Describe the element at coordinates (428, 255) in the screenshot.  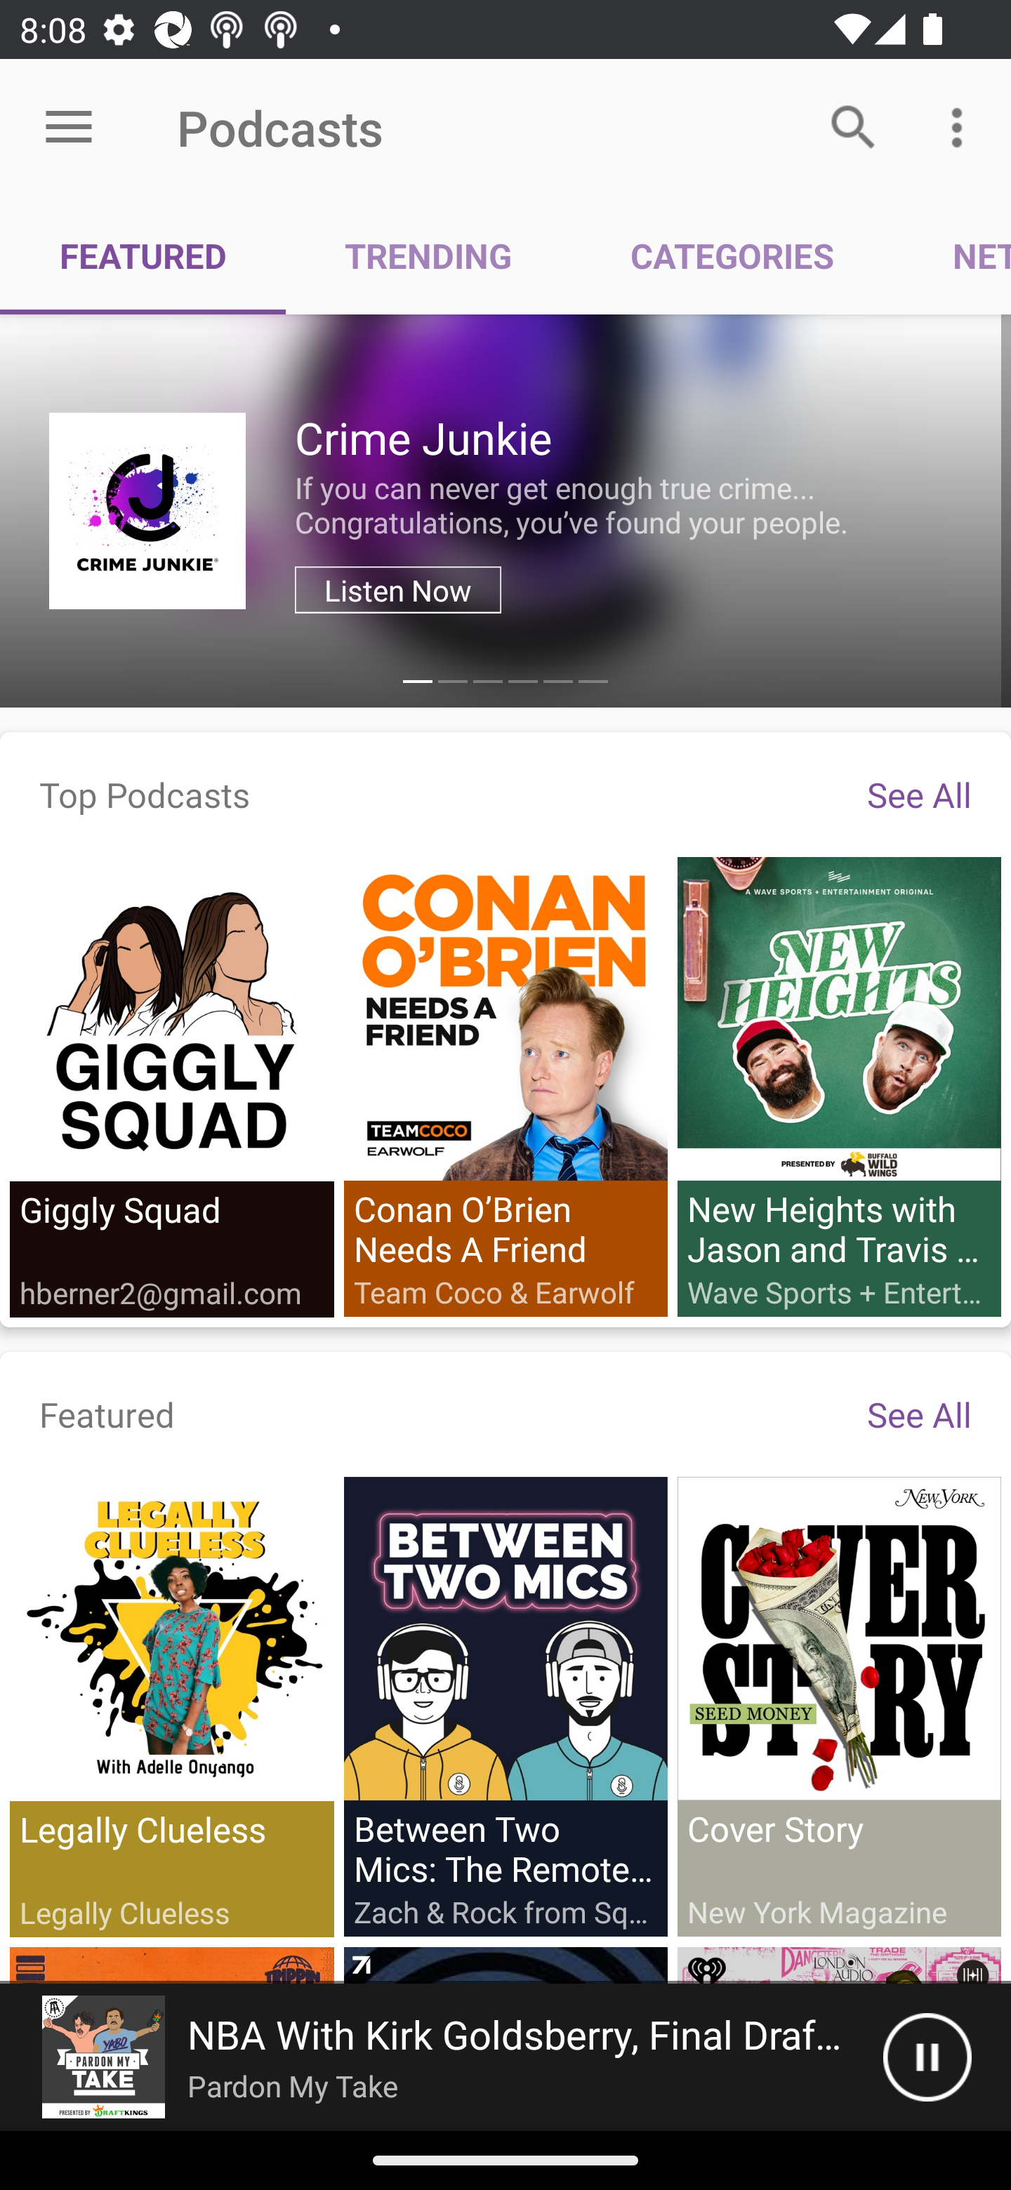
I see `TRENDING` at that location.